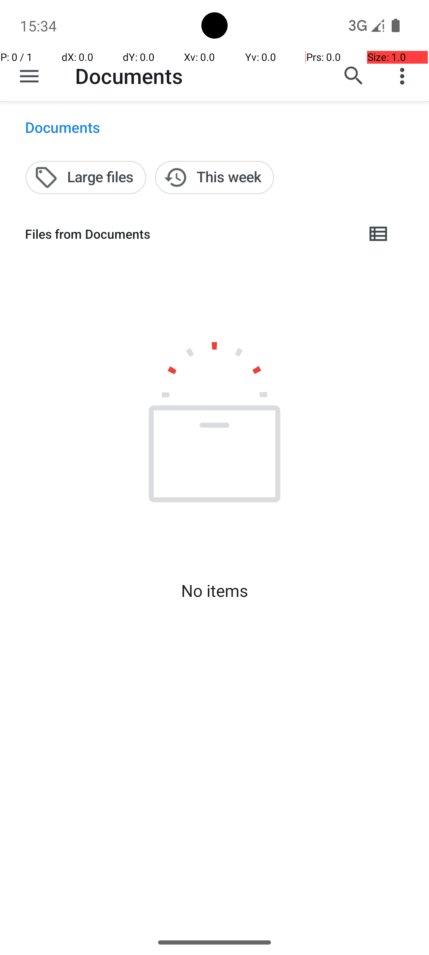 This screenshot has height=955, width=429. Describe the element at coordinates (214, 177) in the screenshot. I see `This week` at that location.